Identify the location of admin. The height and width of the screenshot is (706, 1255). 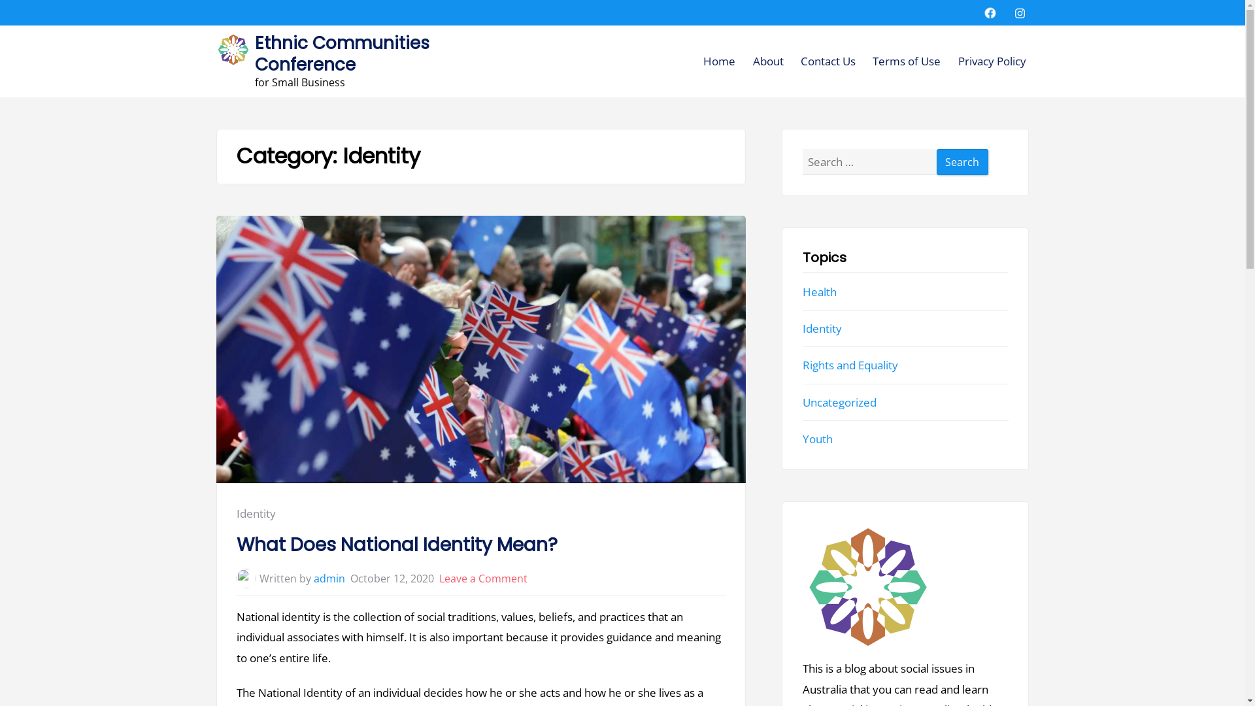
(329, 579).